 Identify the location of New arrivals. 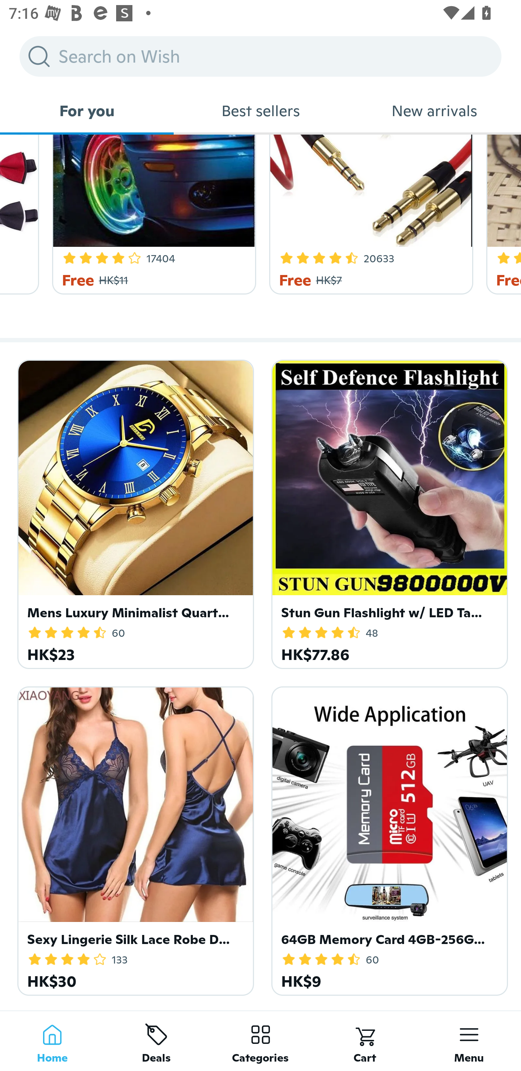
(434, 111).